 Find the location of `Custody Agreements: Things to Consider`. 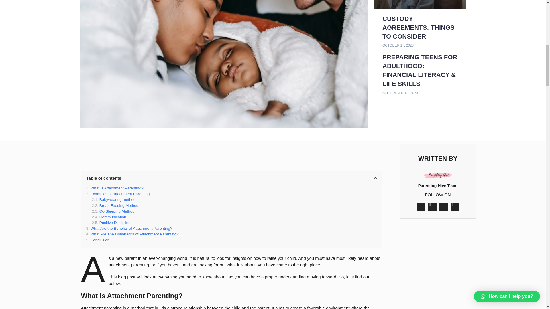

Custody Agreements: Things to Consider is located at coordinates (418, 27).